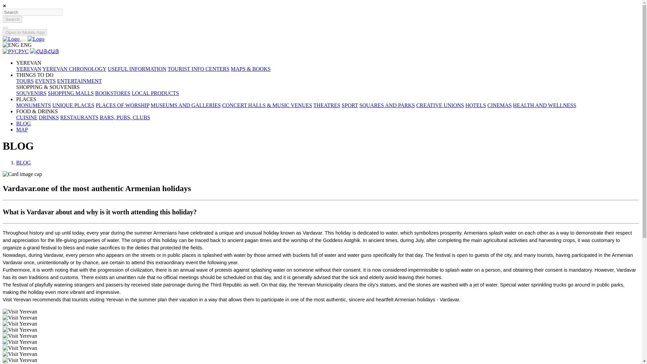 The width and height of the screenshot is (647, 364). Describe the element at coordinates (387, 105) in the screenshot. I see `SQUARES AND PARKS` at that location.